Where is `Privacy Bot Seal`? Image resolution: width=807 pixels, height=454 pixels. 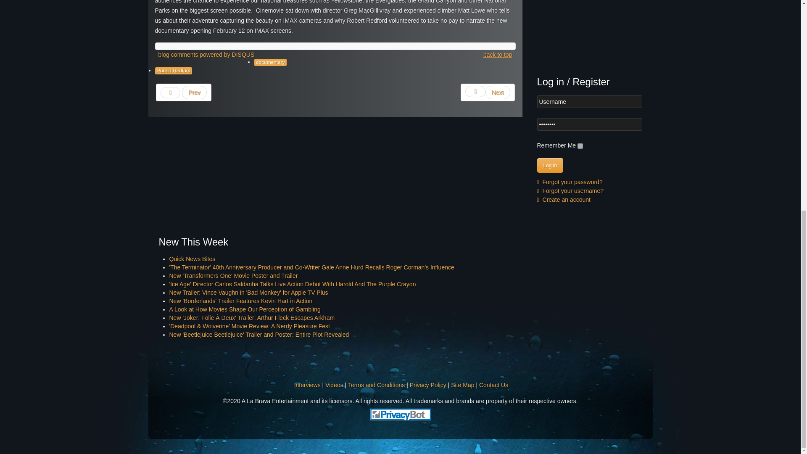 Privacy Bot Seal is located at coordinates (400, 414).